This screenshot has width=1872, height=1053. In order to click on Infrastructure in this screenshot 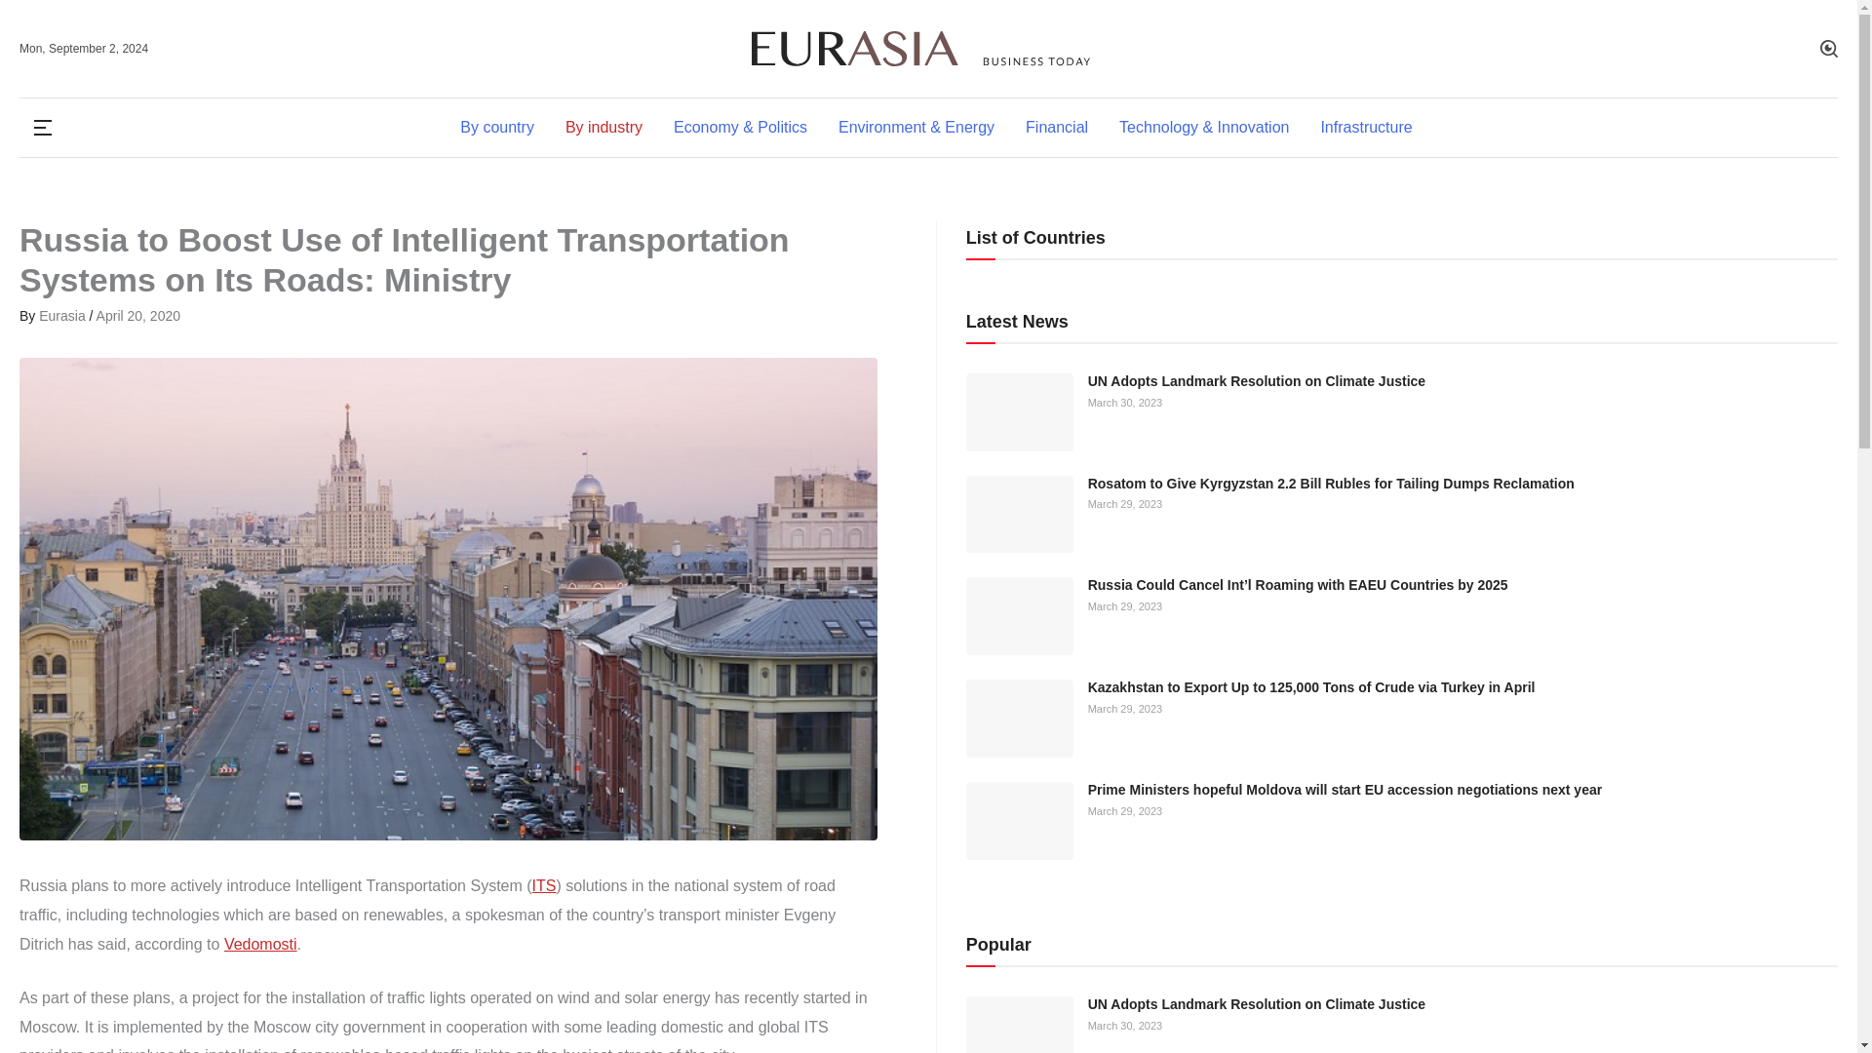, I will do `click(1357, 127)`.